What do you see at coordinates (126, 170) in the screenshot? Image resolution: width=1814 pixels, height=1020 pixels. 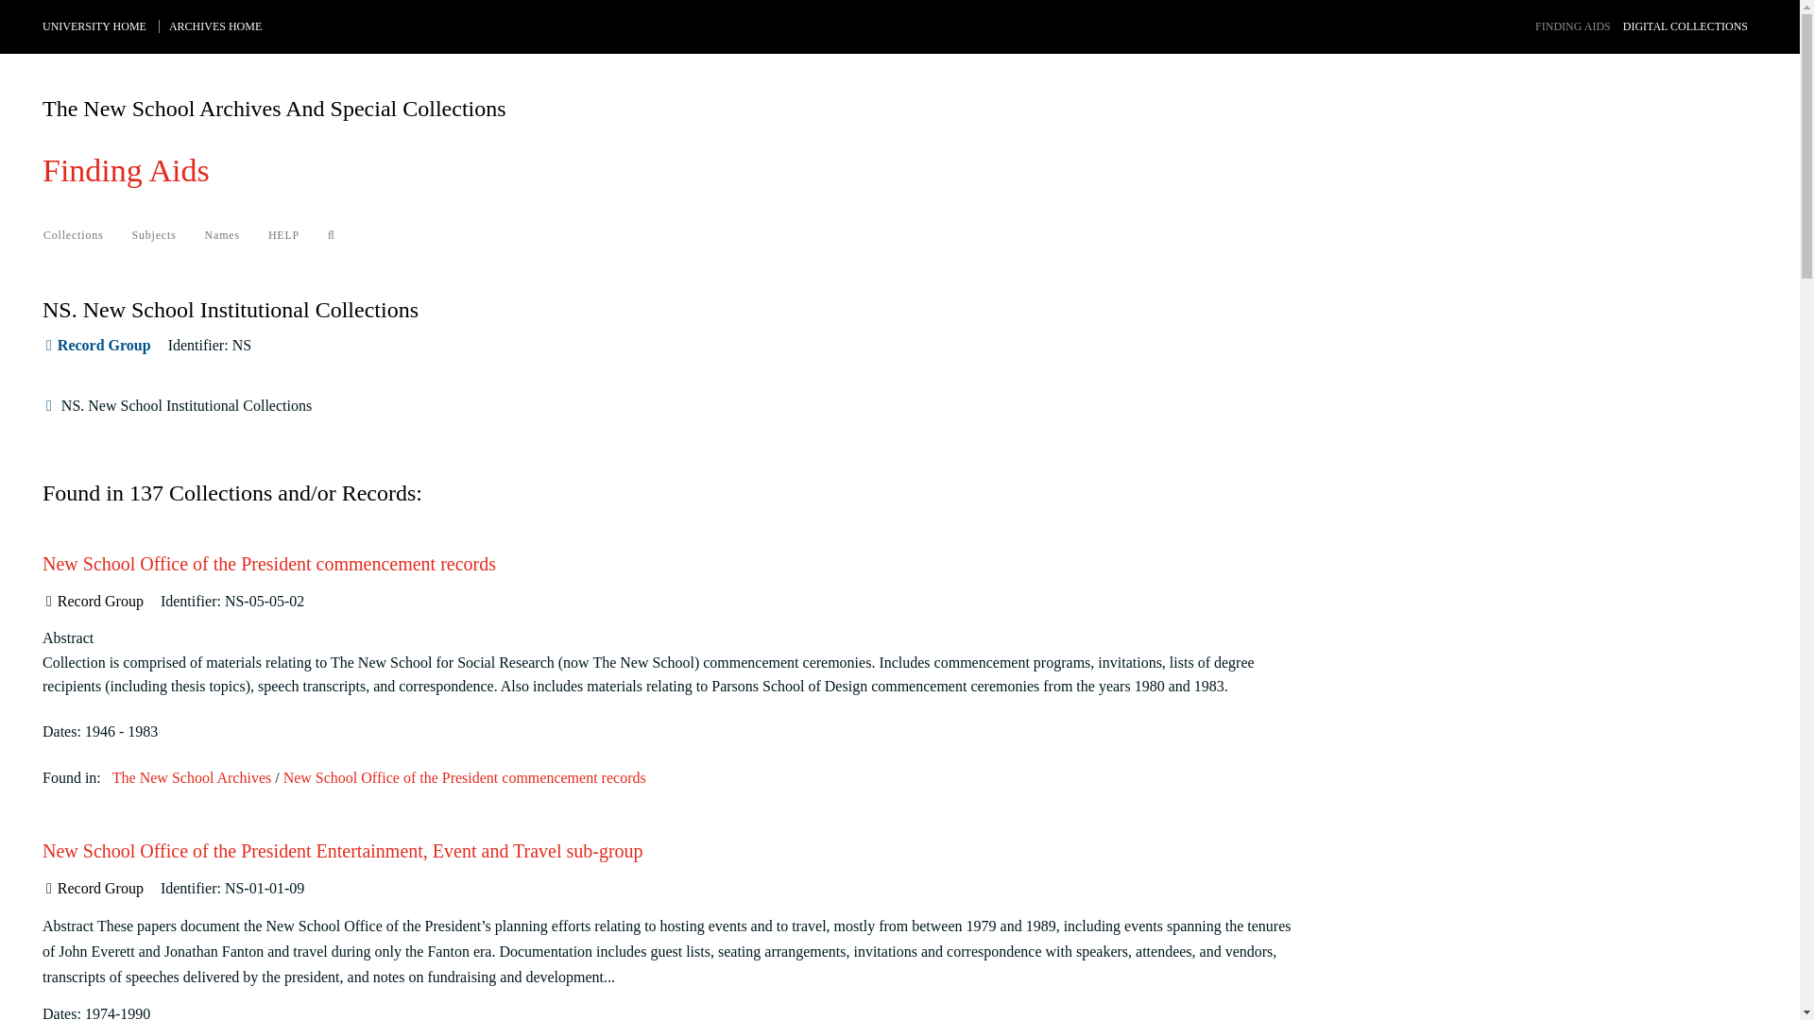 I see `Return to Collection Guides homepage` at bounding box center [126, 170].